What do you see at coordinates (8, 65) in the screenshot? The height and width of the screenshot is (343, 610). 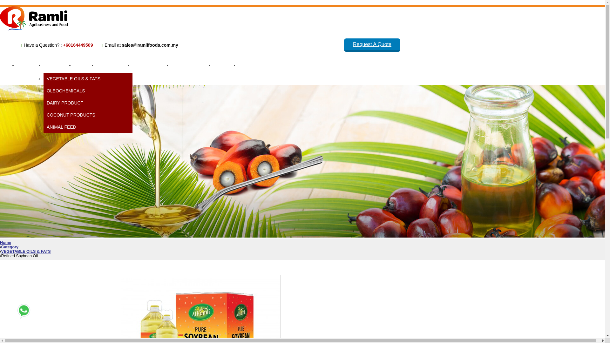 I see `Home` at bounding box center [8, 65].